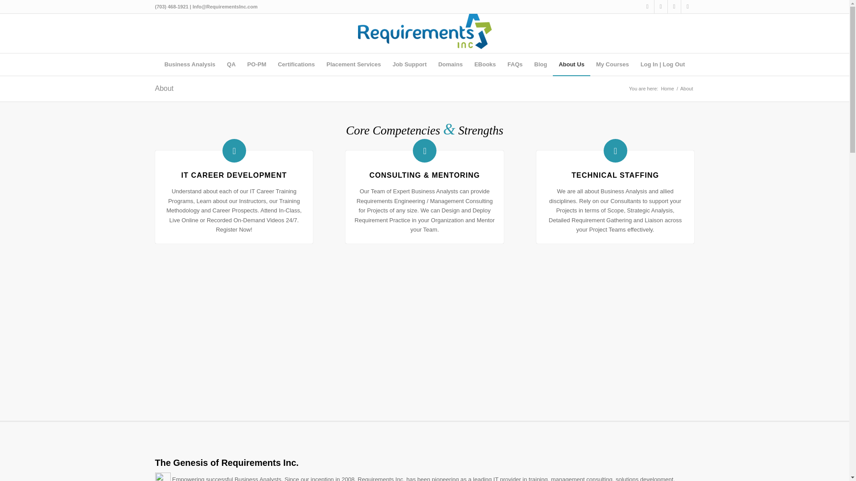 The height and width of the screenshot is (481, 856). I want to click on Permanent Link: About, so click(164, 88).